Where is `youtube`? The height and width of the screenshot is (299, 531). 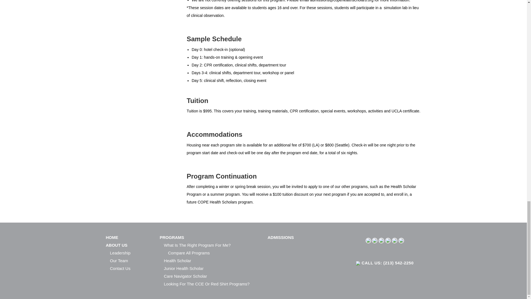
youtube is located at coordinates (388, 240).